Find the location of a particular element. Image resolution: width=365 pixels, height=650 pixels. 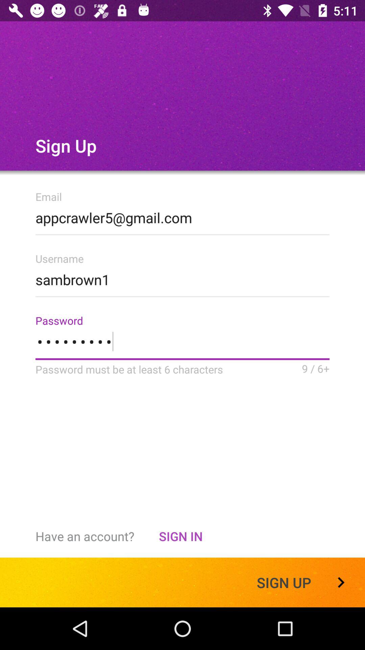

click crowd3116 icon is located at coordinates (182, 346).